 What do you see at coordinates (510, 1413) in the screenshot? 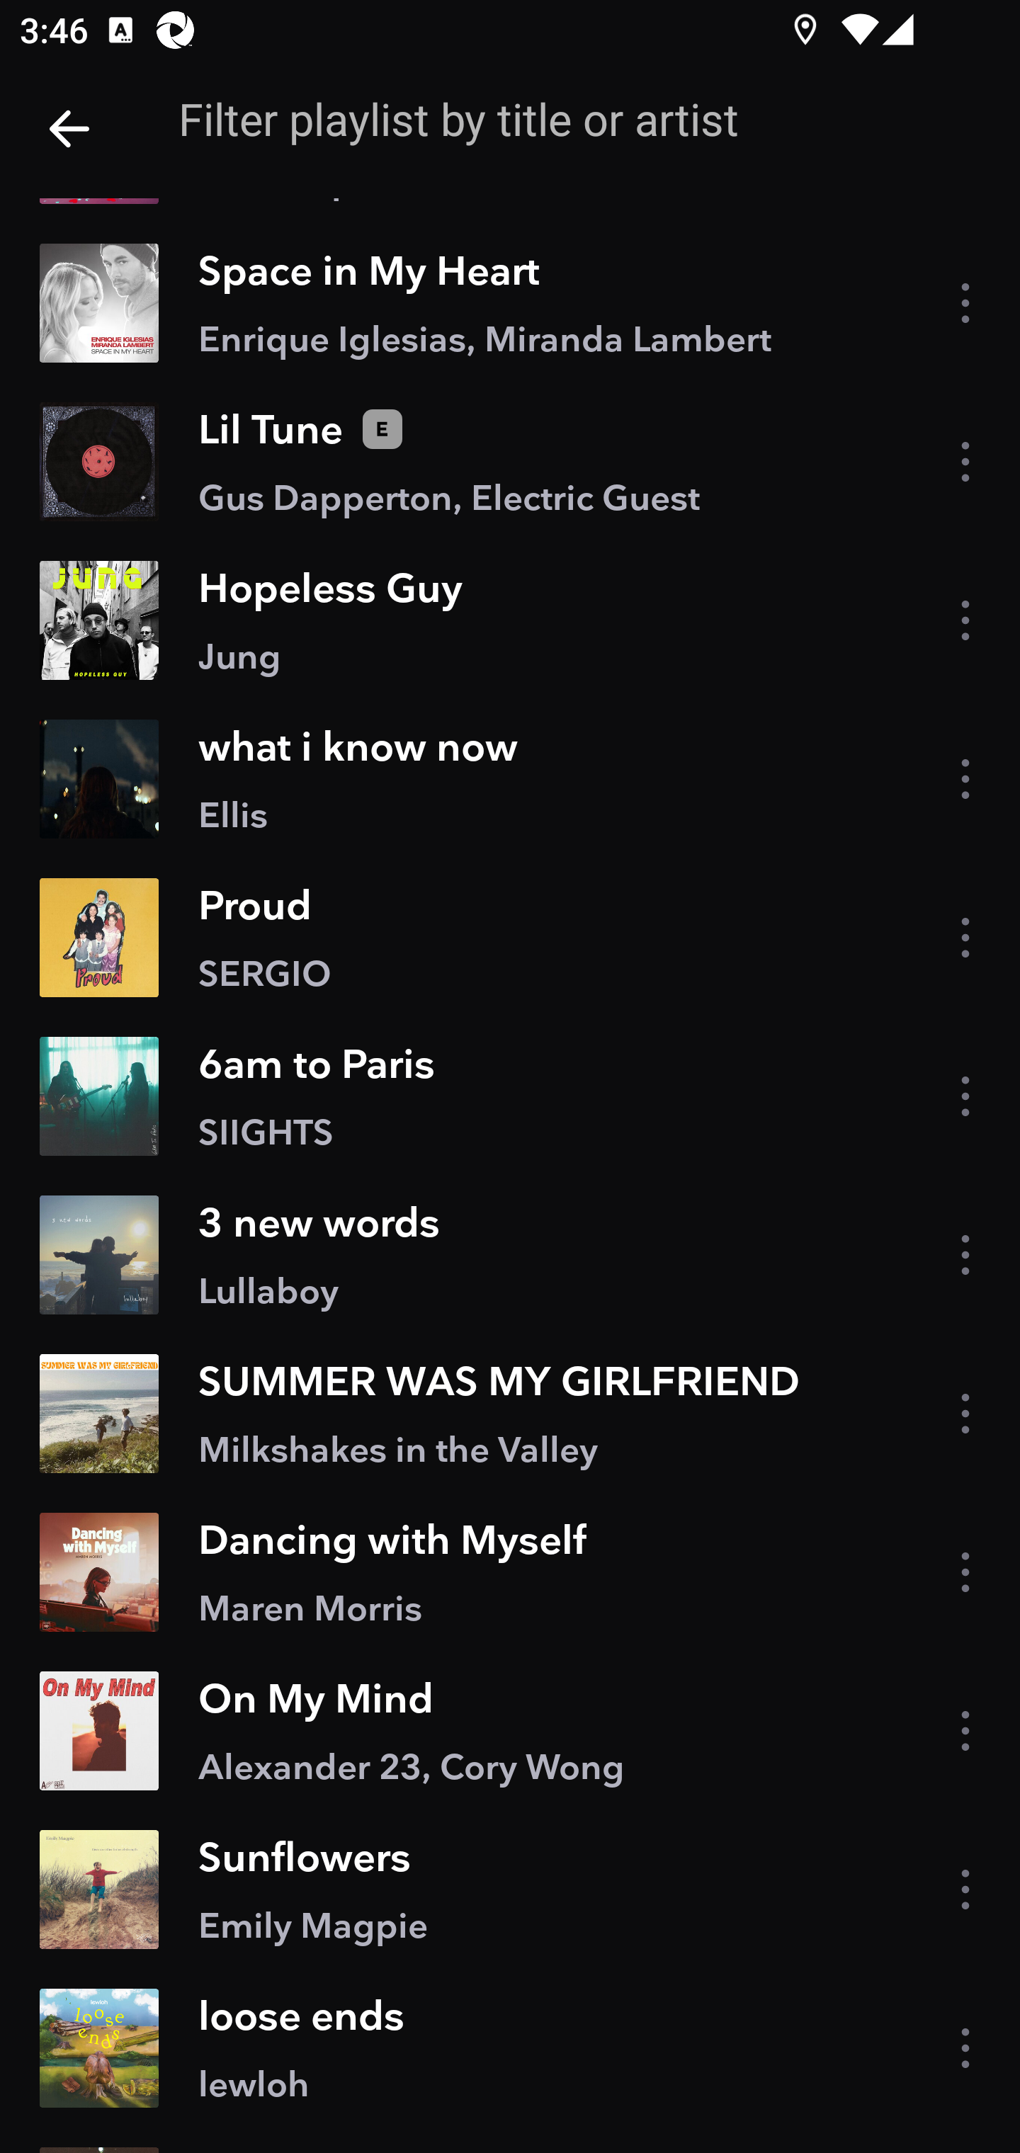
I see `SUMMER WAS MY GIRLFRIEND Milkshakes in the Valley` at bounding box center [510, 1413].